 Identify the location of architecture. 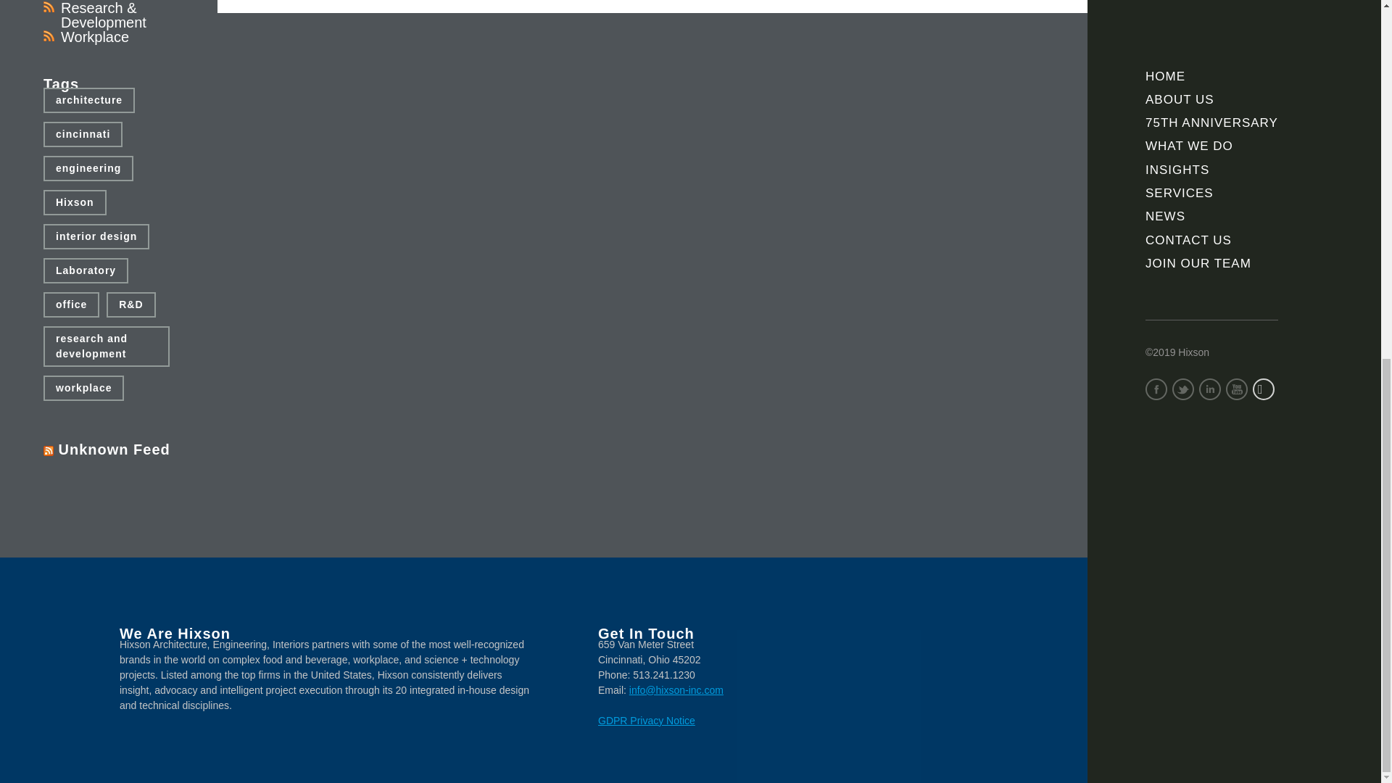
(88, 100).